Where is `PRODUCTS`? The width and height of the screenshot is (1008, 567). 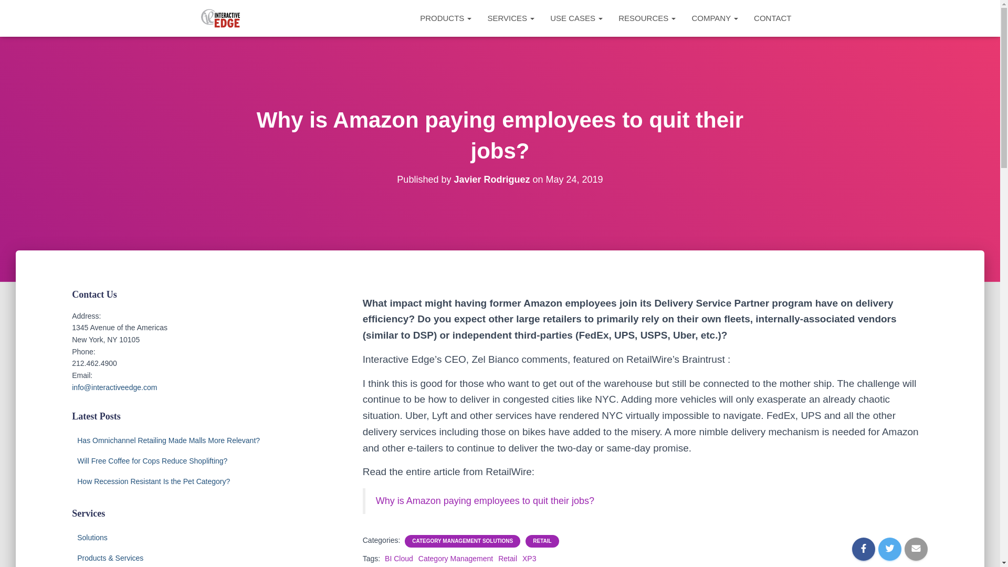 PRODUCTS is located at coordinates (446, 18).